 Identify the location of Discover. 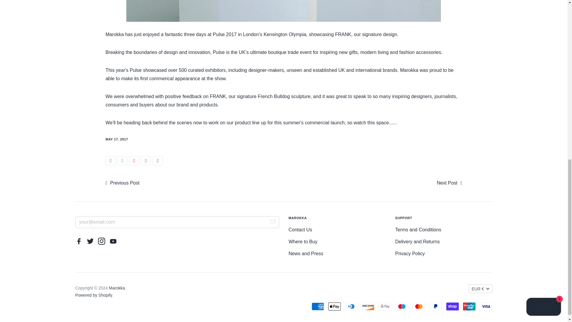
(368, 306).